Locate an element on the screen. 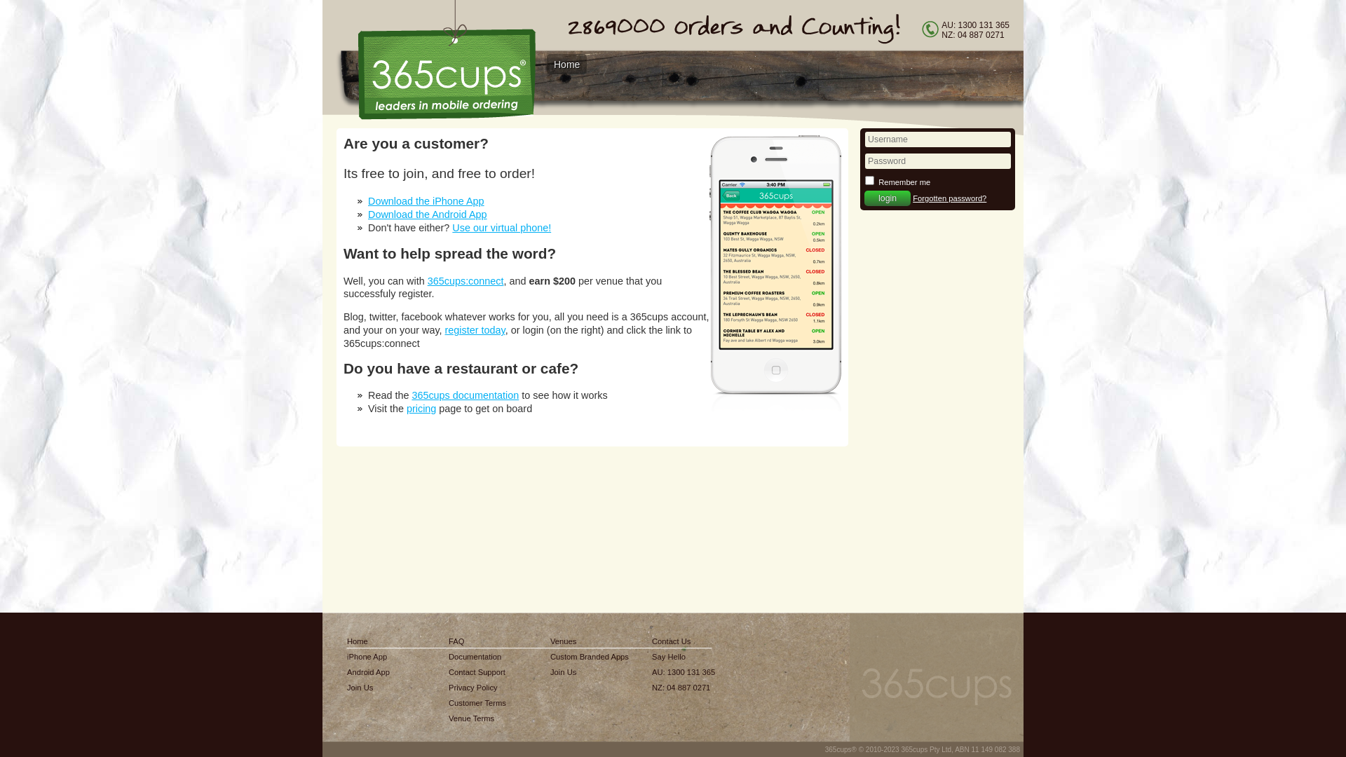 This screenshot has width=1346, height=757. Customer Terms is located at coordinates (477, 703).